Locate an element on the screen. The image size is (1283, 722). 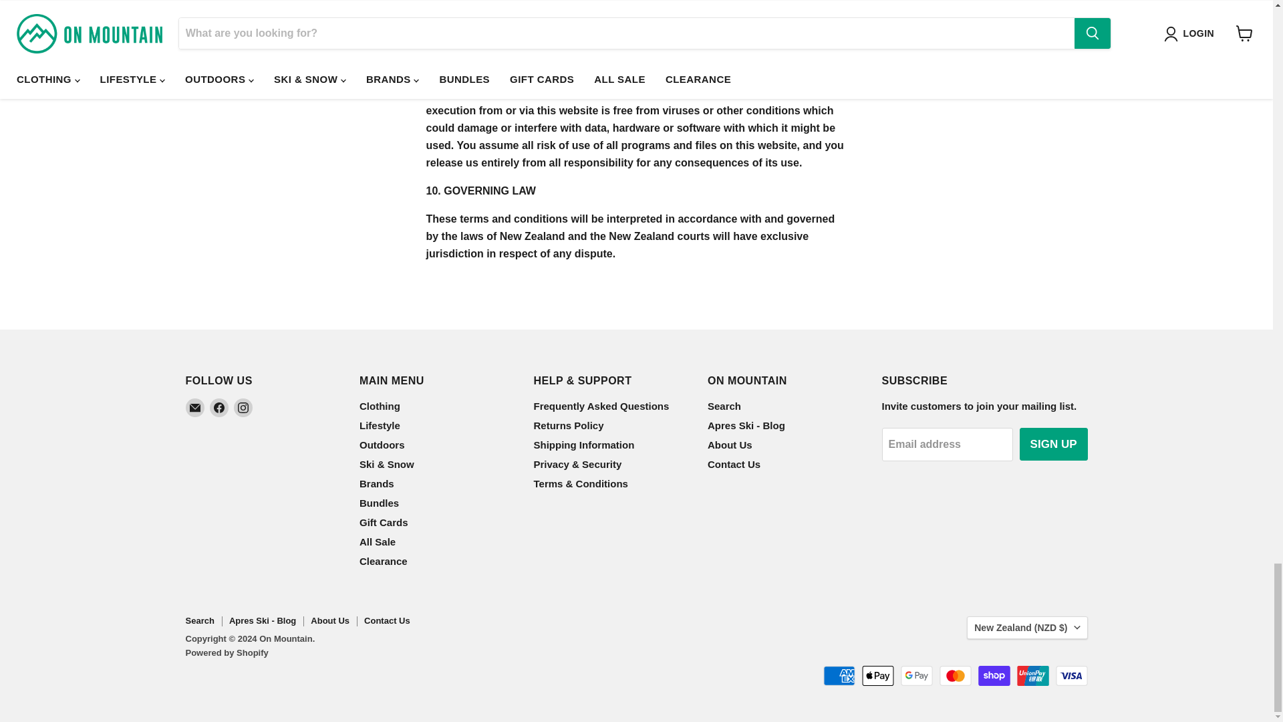
Instagram is located at coordinates (243, 408).